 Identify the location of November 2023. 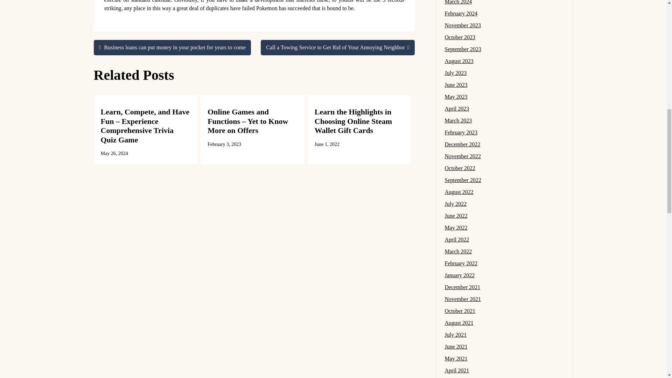
(463, 25).